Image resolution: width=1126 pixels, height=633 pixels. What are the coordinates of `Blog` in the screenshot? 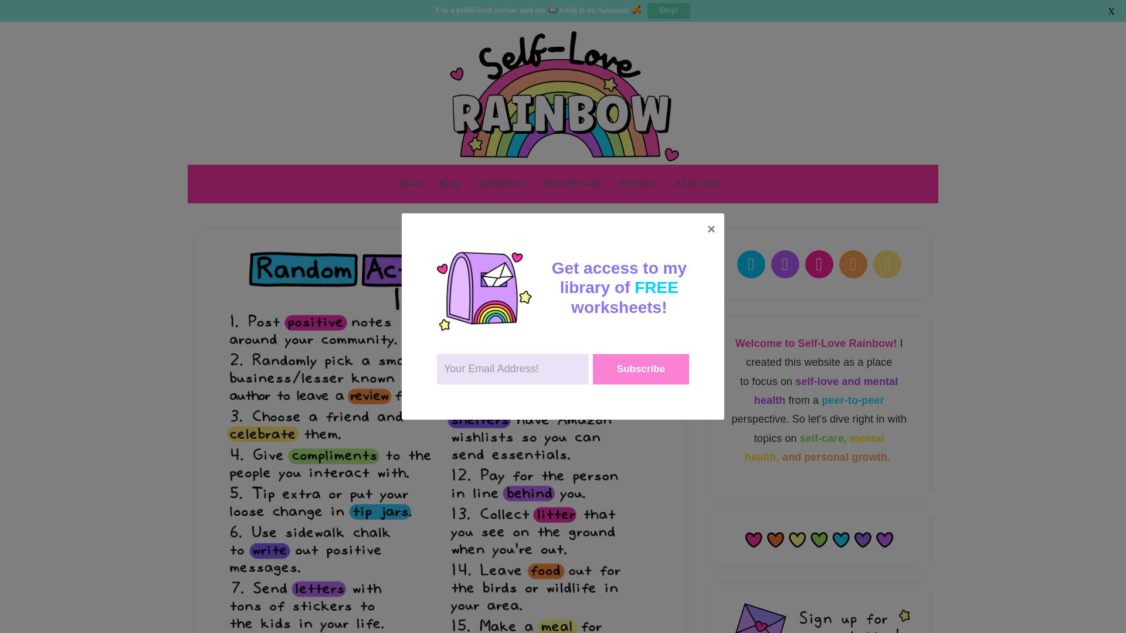 It's located at (449, 184).